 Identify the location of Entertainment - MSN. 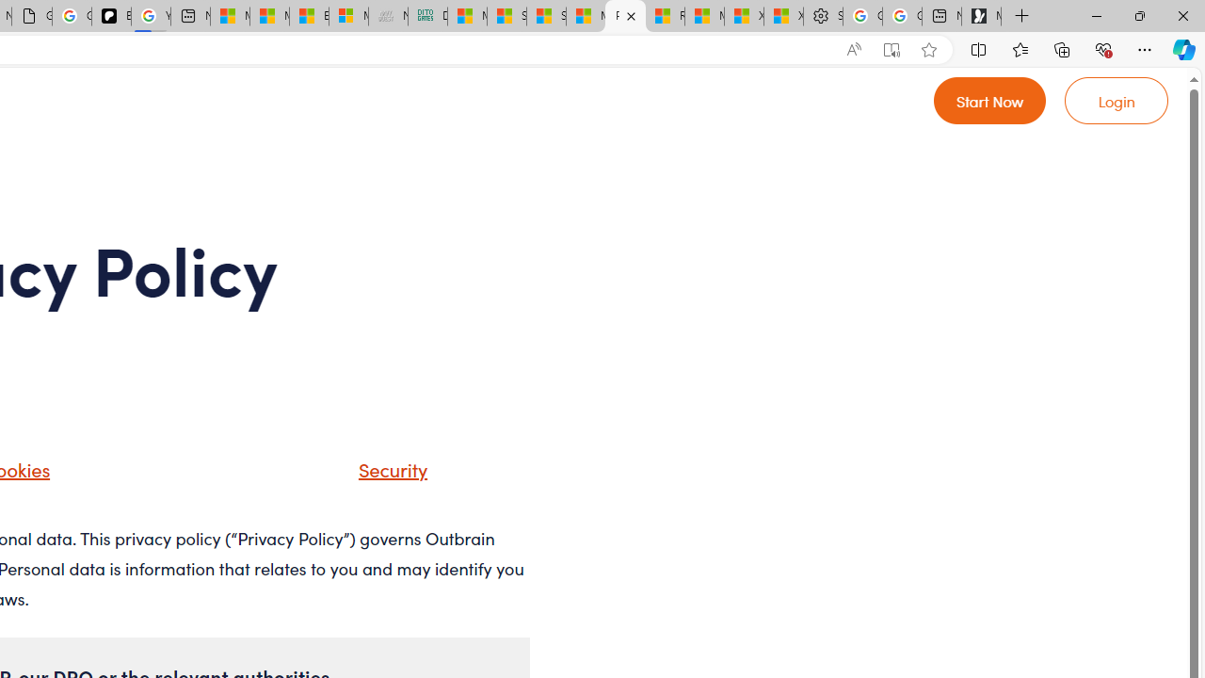
(309, 17).